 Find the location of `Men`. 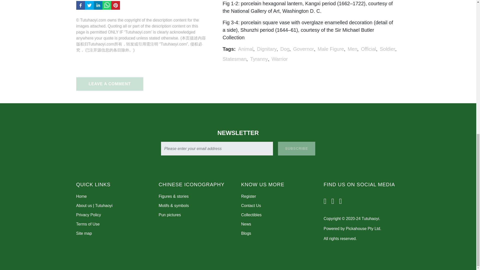

Men is located at coordinates (352, 49).